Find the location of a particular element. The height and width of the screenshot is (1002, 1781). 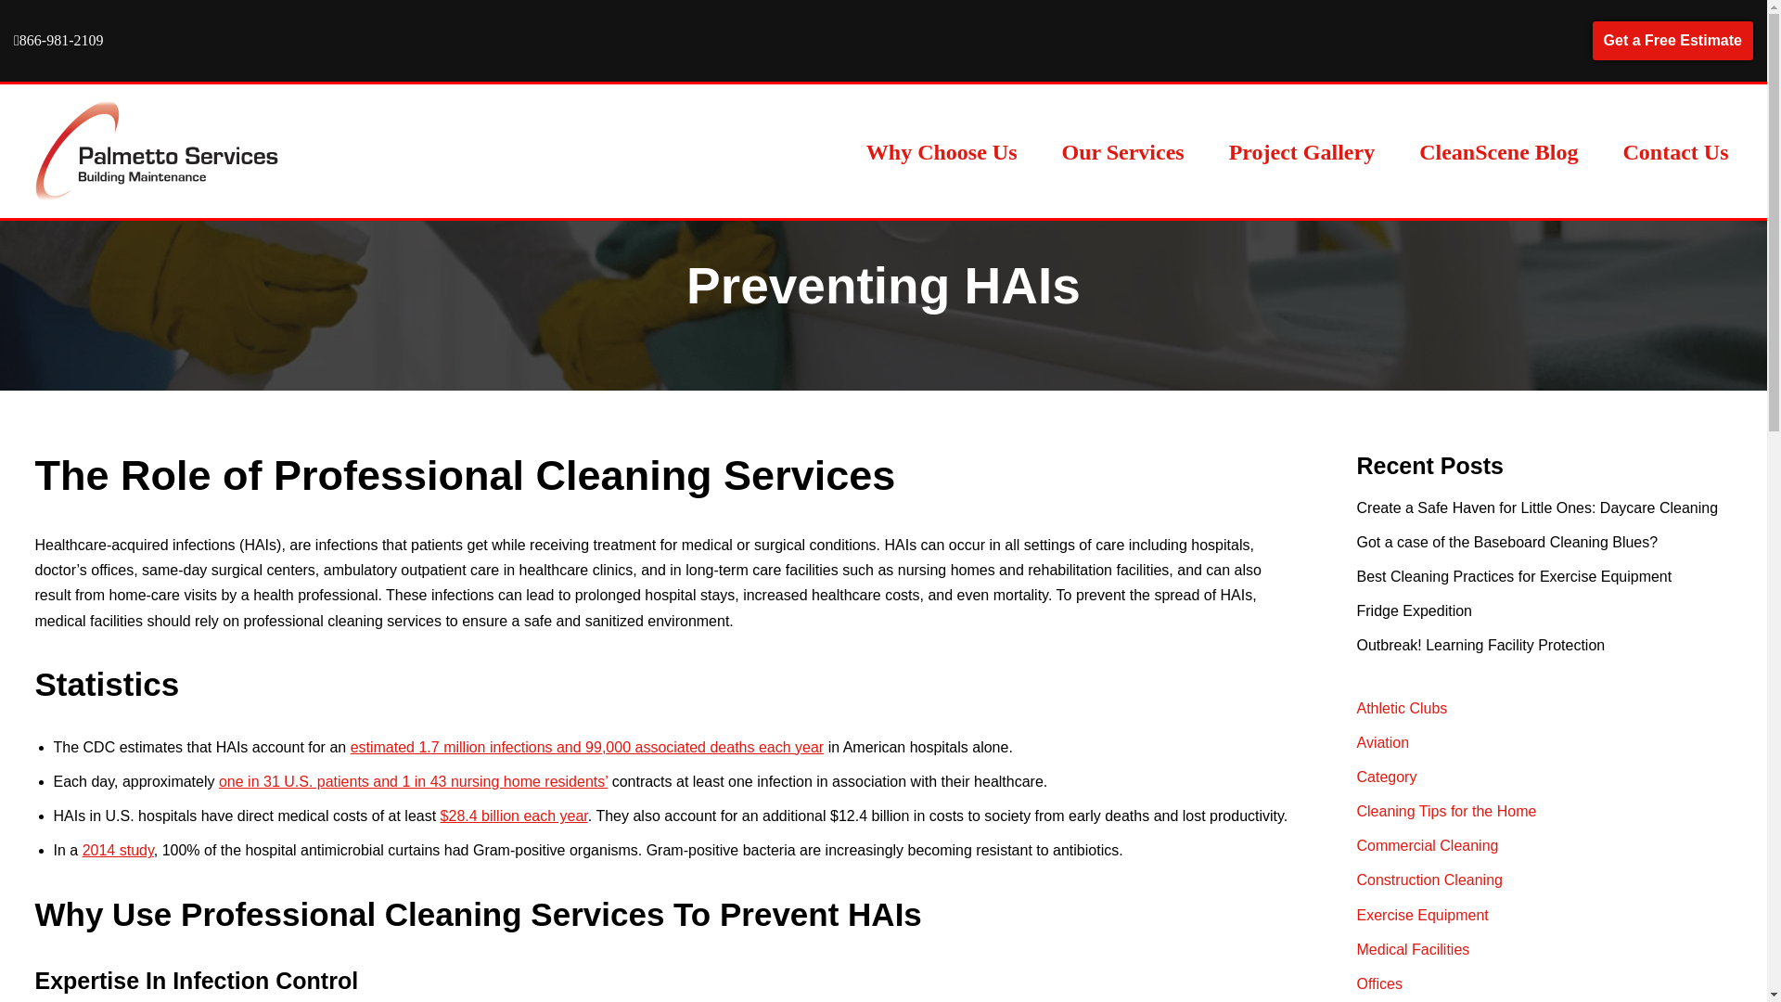

Outbreak! Learning Facility Protection is located at coordinates (1480, 645).